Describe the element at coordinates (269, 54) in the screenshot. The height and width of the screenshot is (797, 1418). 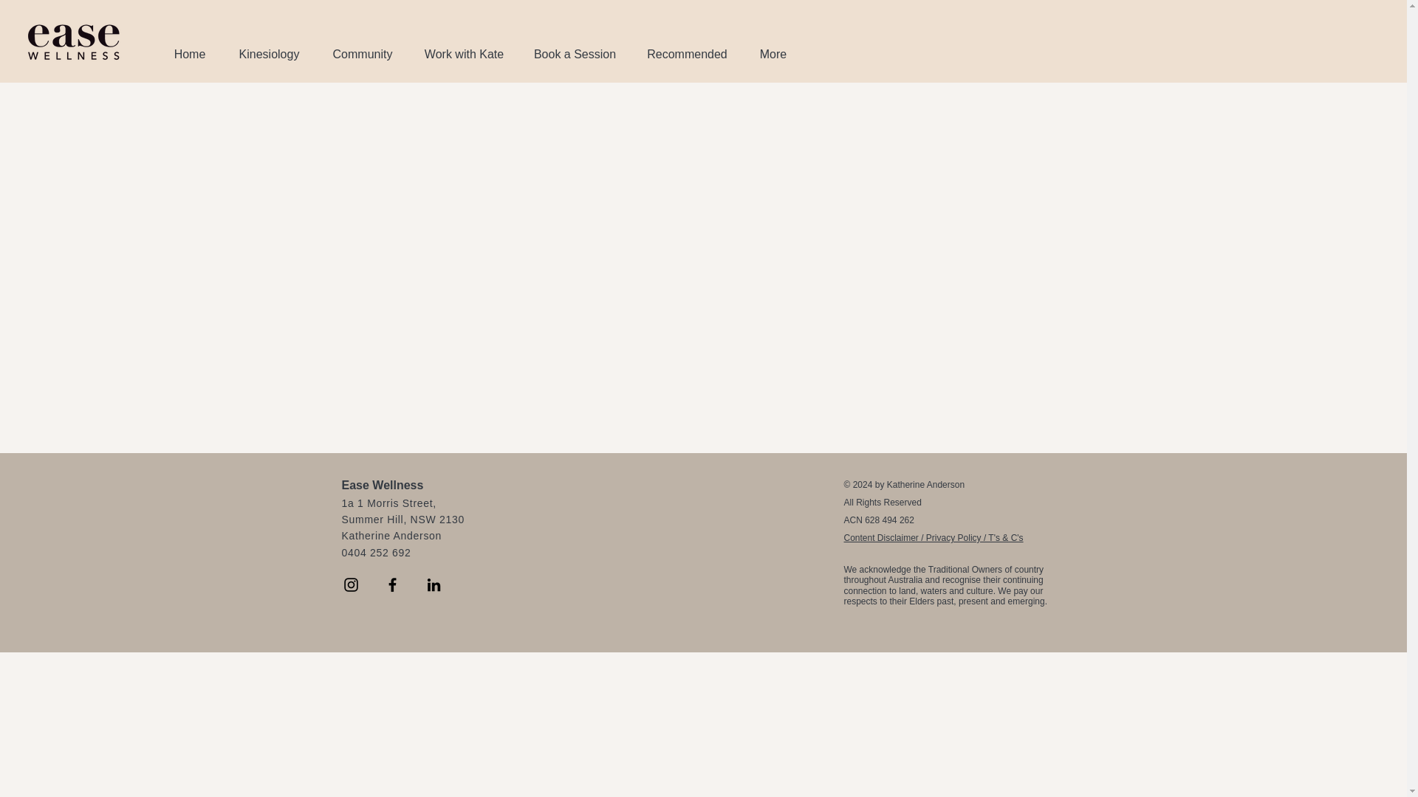
I see `Kinesiology` at that location.